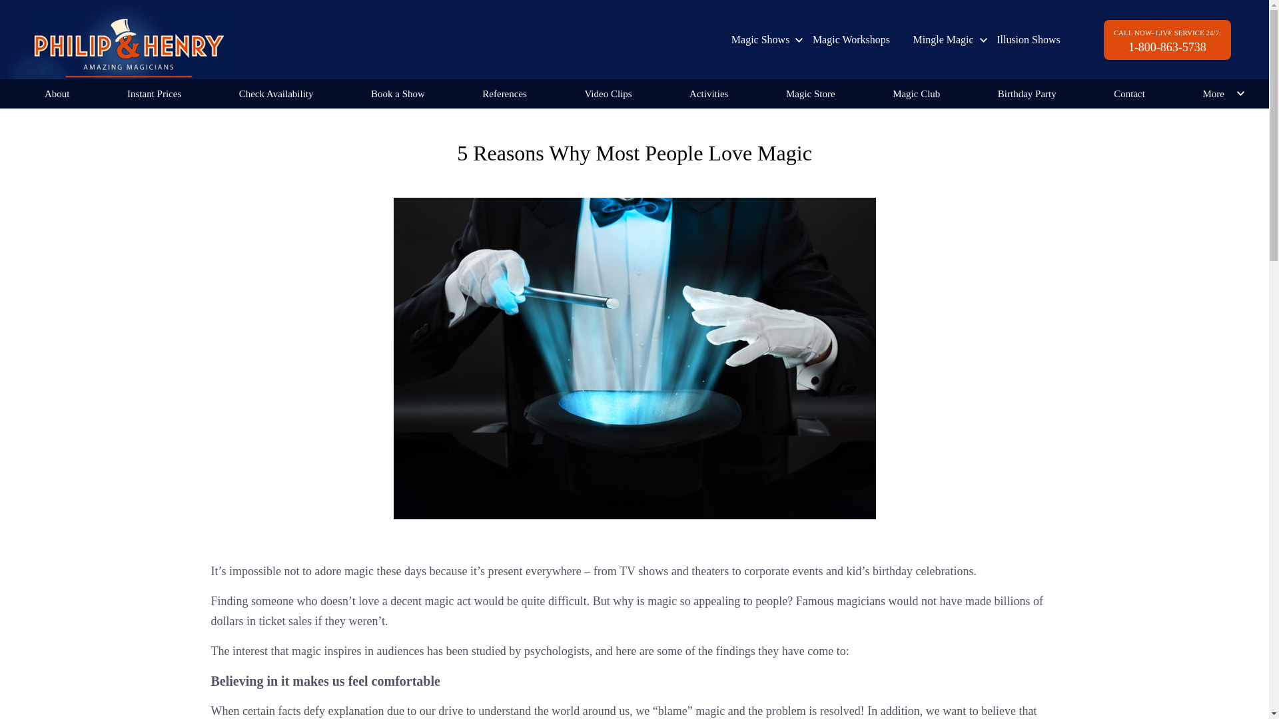 The width and height of the screenshot is (1279, 719). I want to click on More, so click(1212, 93).